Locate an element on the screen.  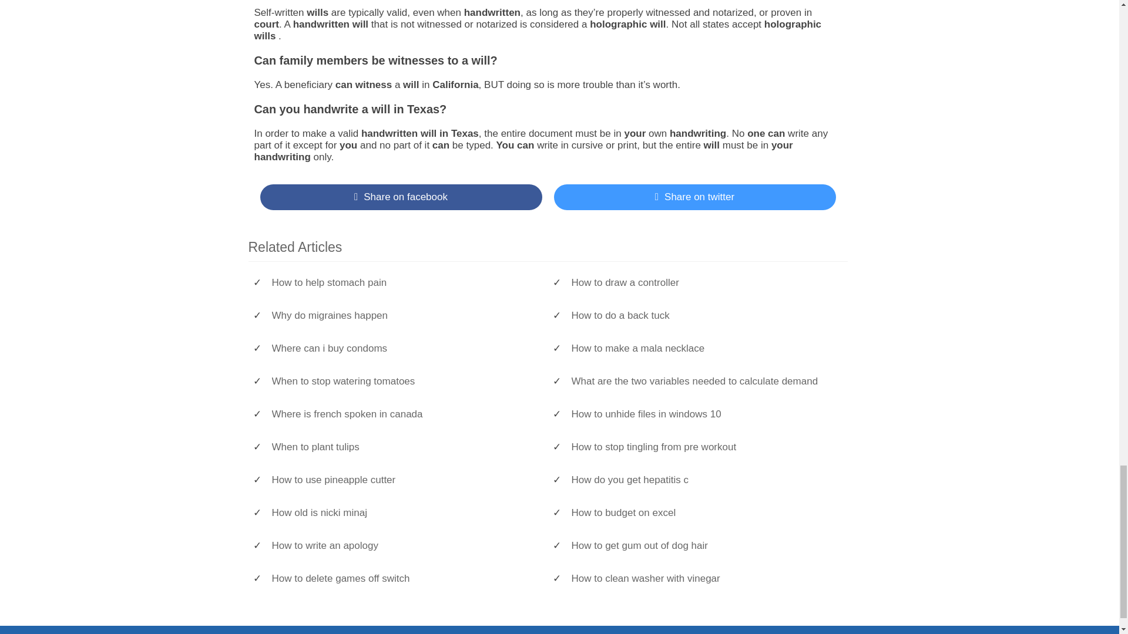
When to plant tulips is located at coordinates (404, 447).